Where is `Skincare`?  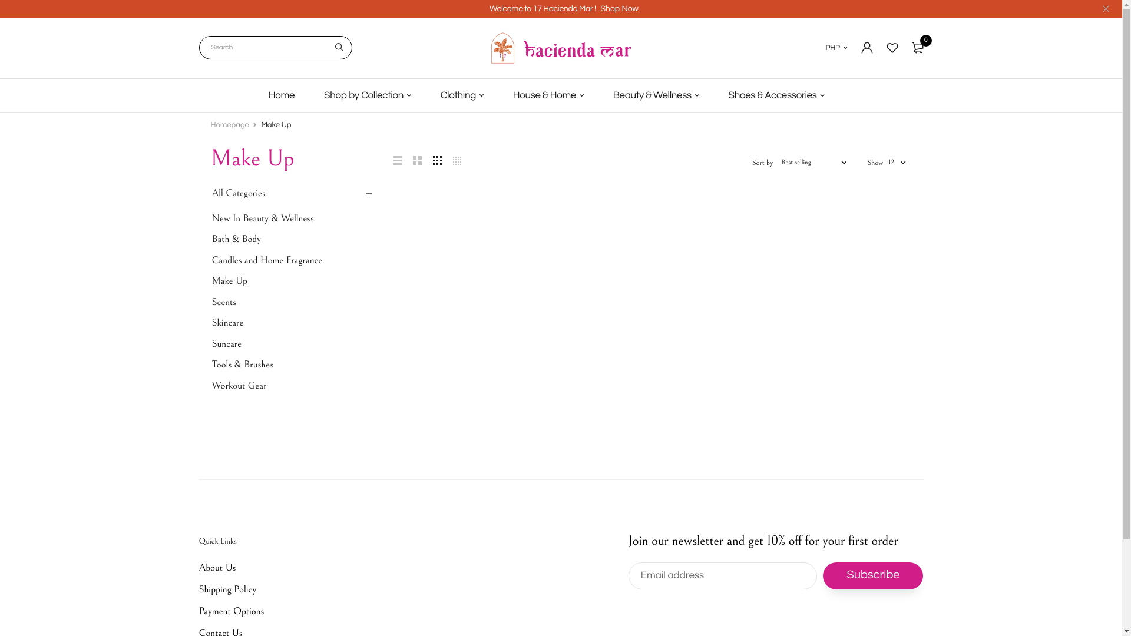 Skincare is located at coordinates (292, 323).